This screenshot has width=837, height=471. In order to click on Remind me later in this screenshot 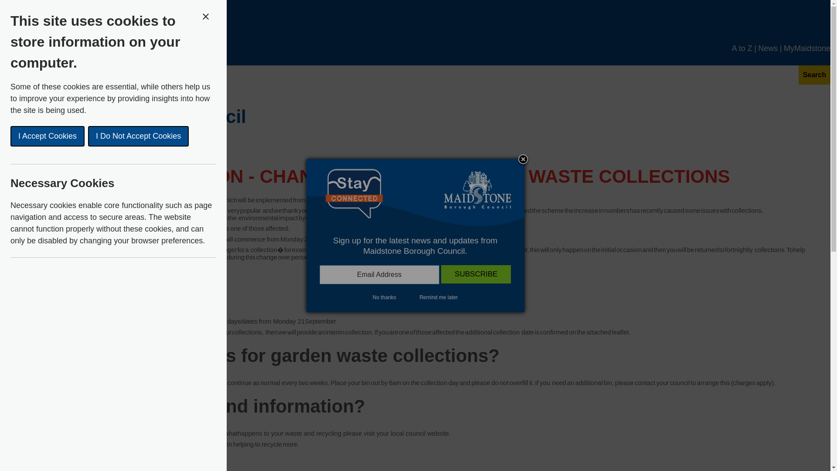, I will do `click(439, 297)`.